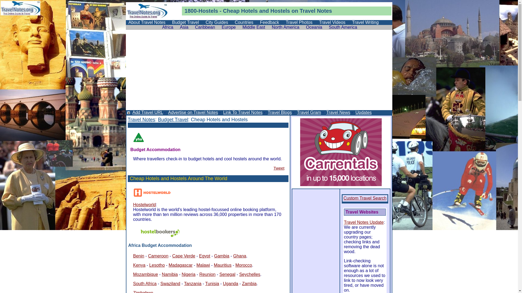  Describe the element at coordinates (269, 22) in the screenshot. I see `Feedback` at that location.